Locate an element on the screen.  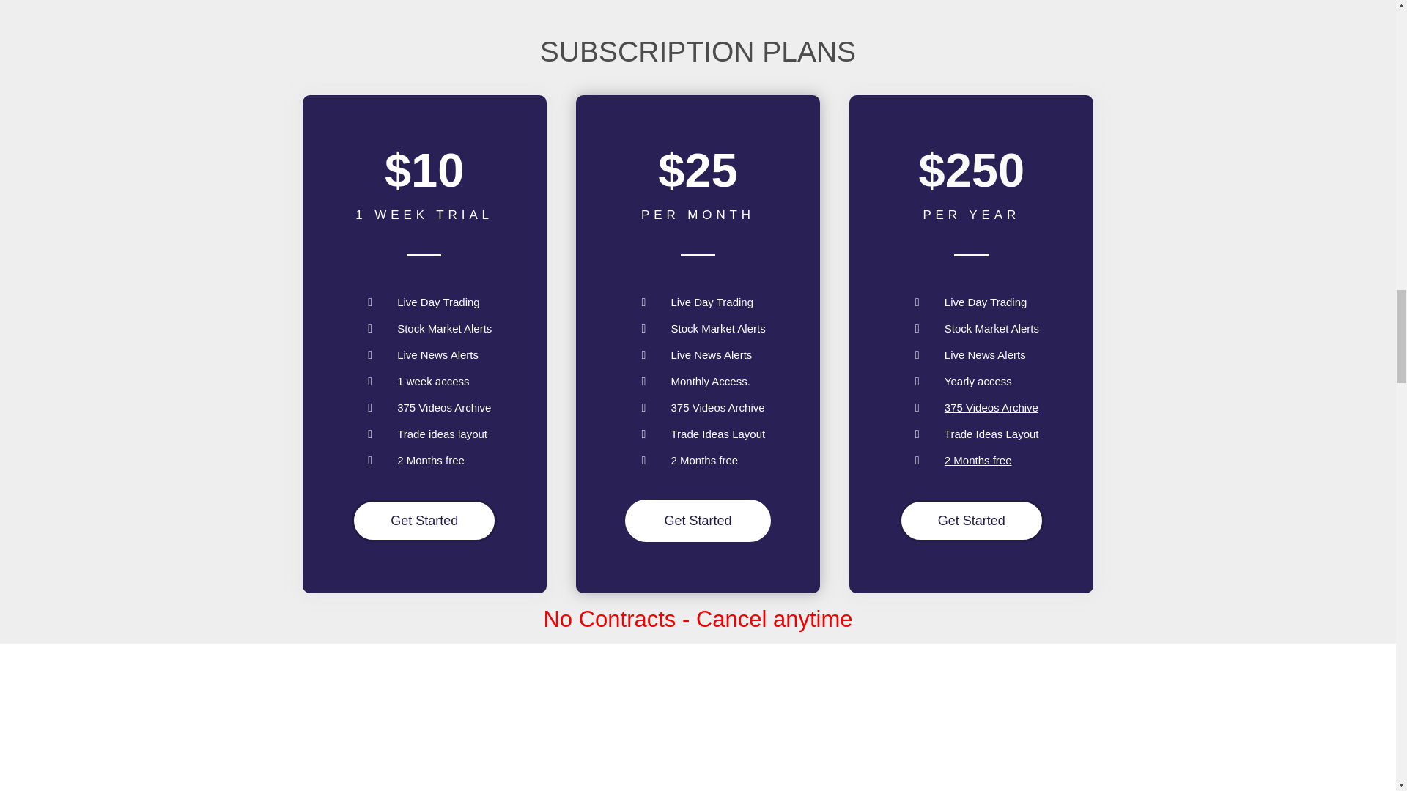
Get Started is located at coordinates (697, 520).